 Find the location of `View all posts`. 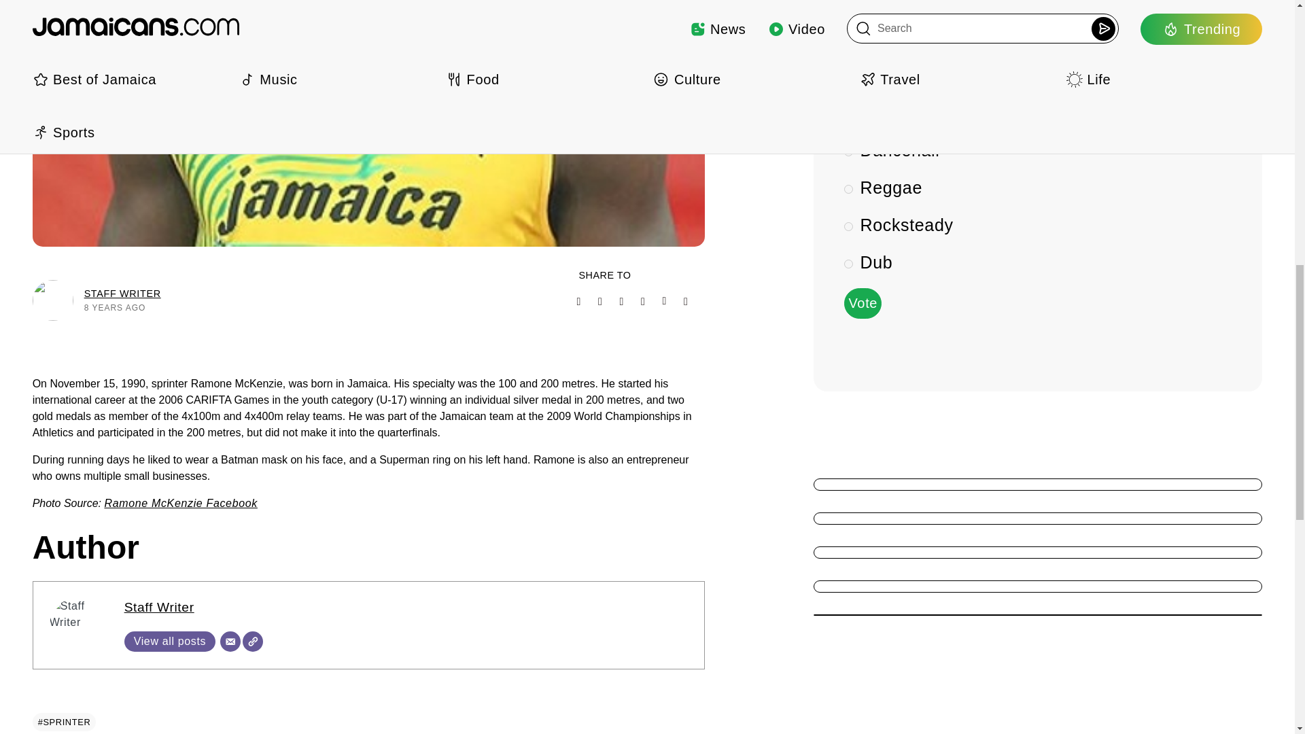

View all posts is located at coordinates (170, 642).